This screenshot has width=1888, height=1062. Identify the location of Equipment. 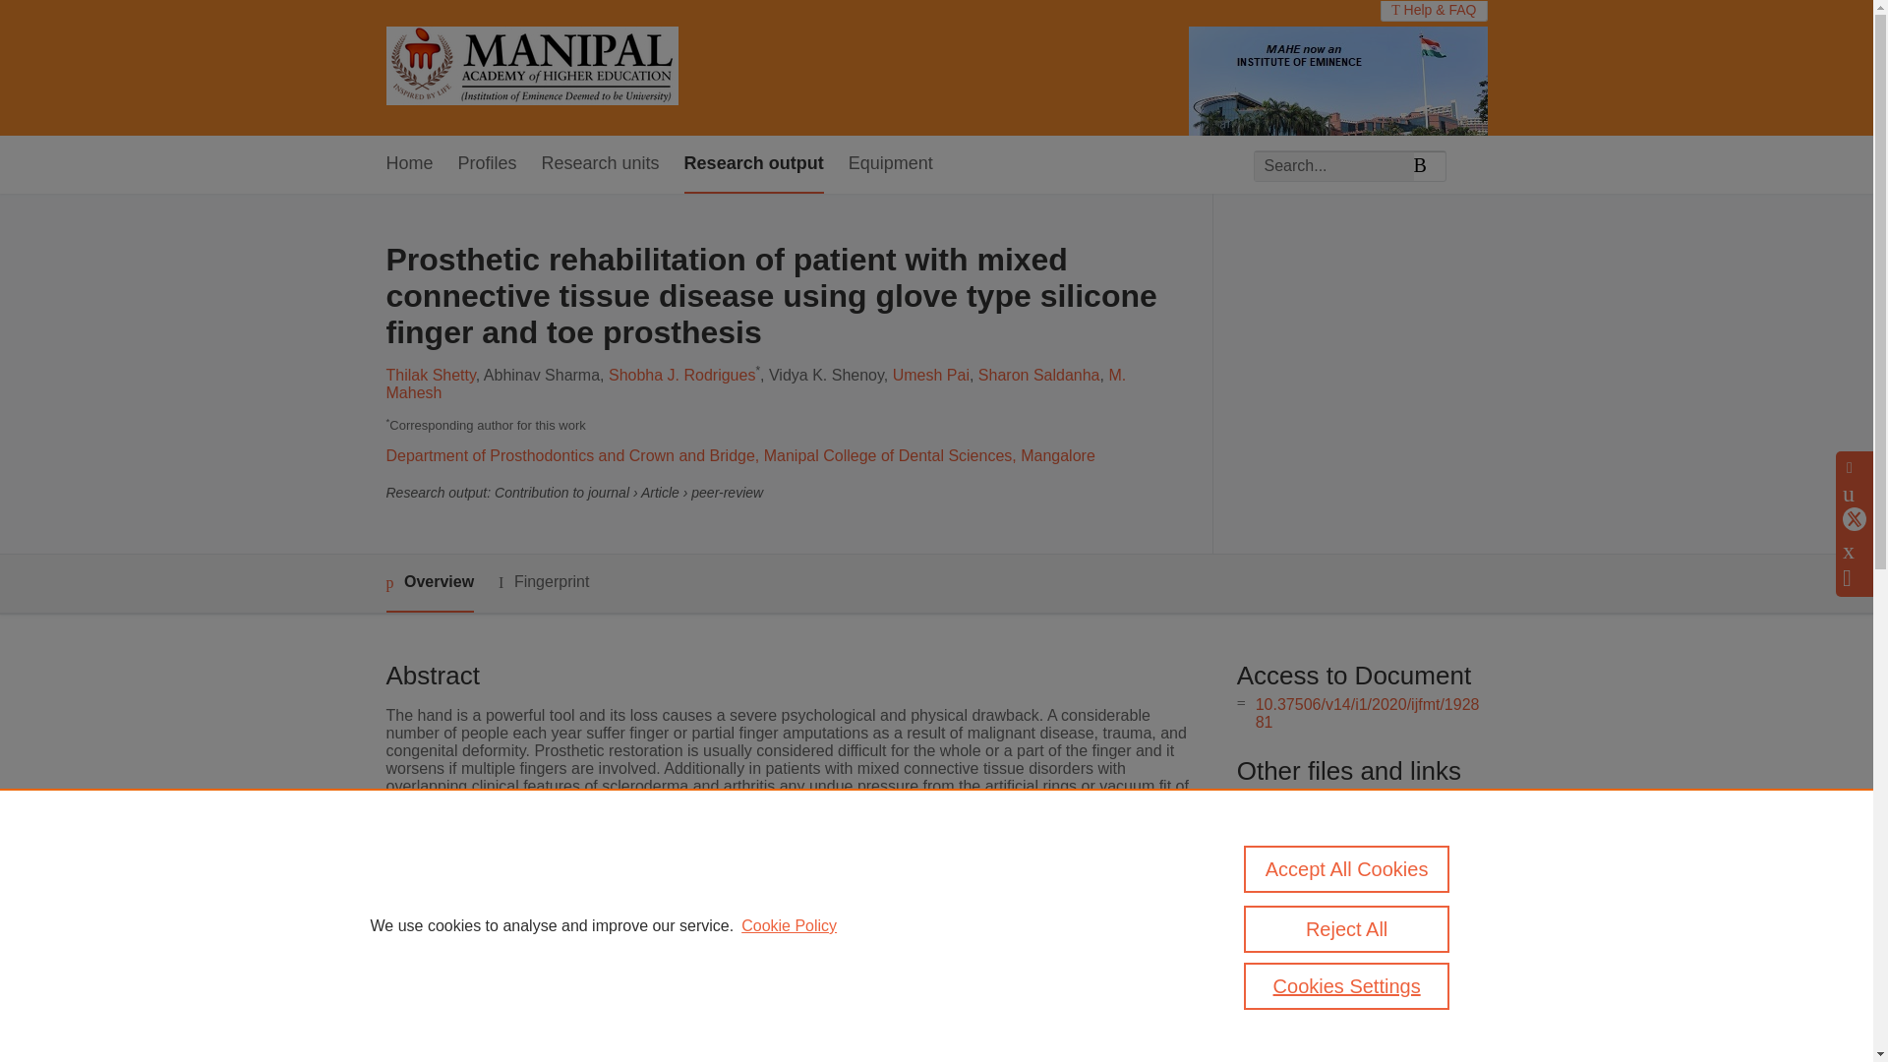
(890, 164).